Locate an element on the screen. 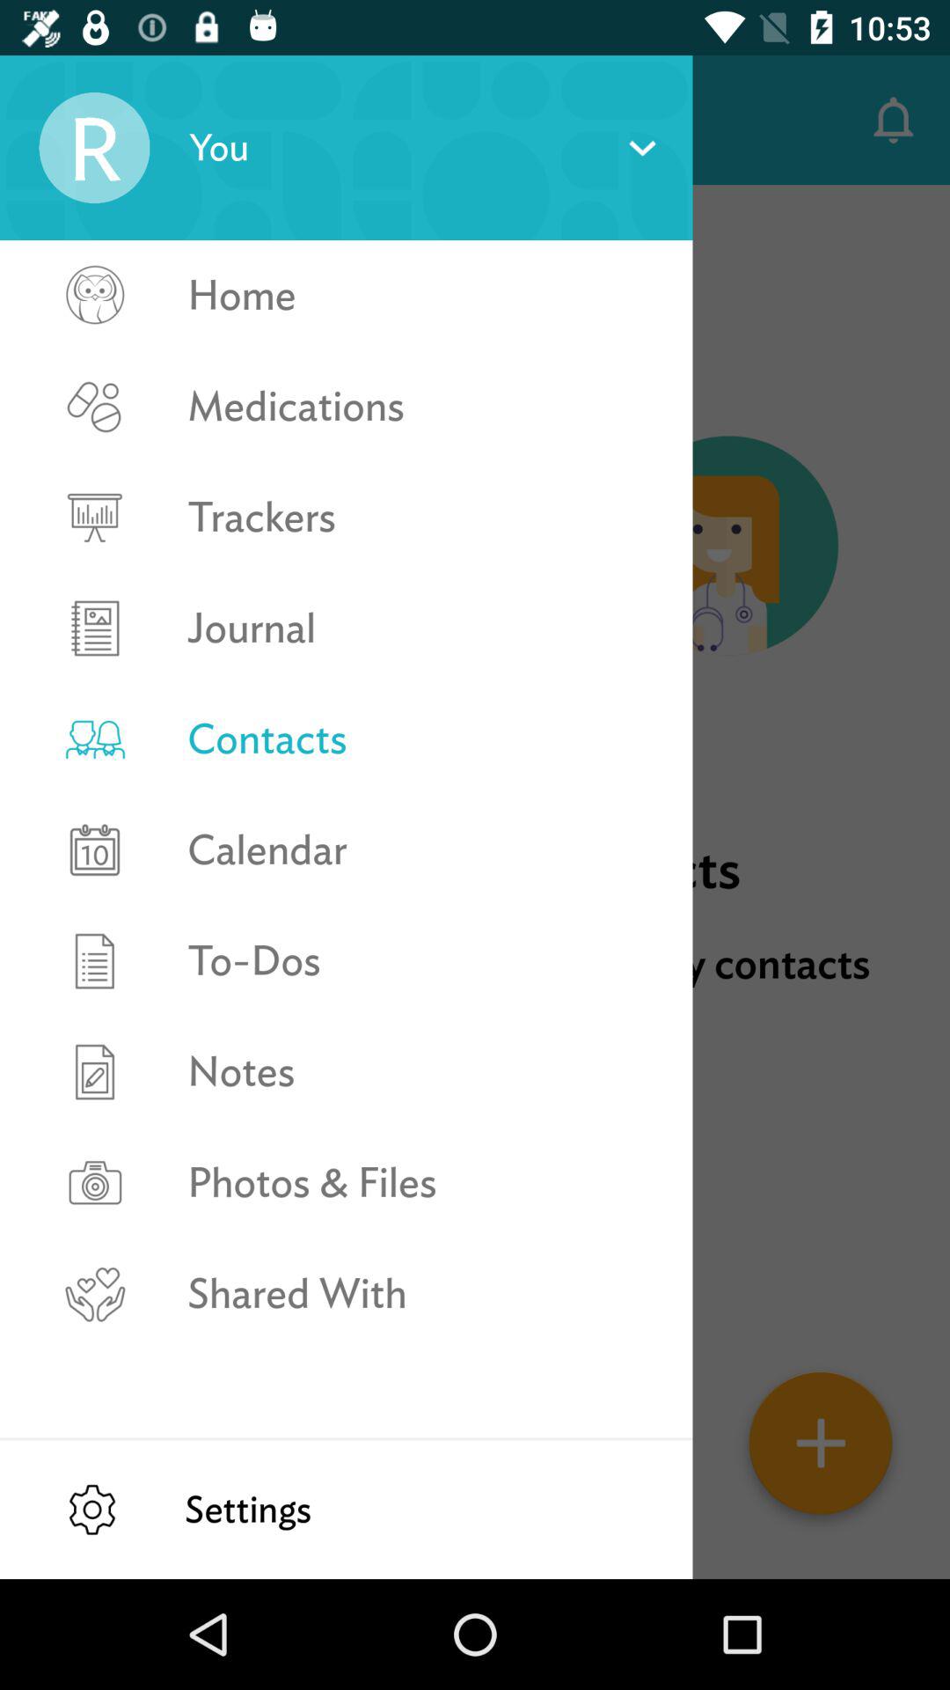  medications selection is located at coordinates (94, 461).